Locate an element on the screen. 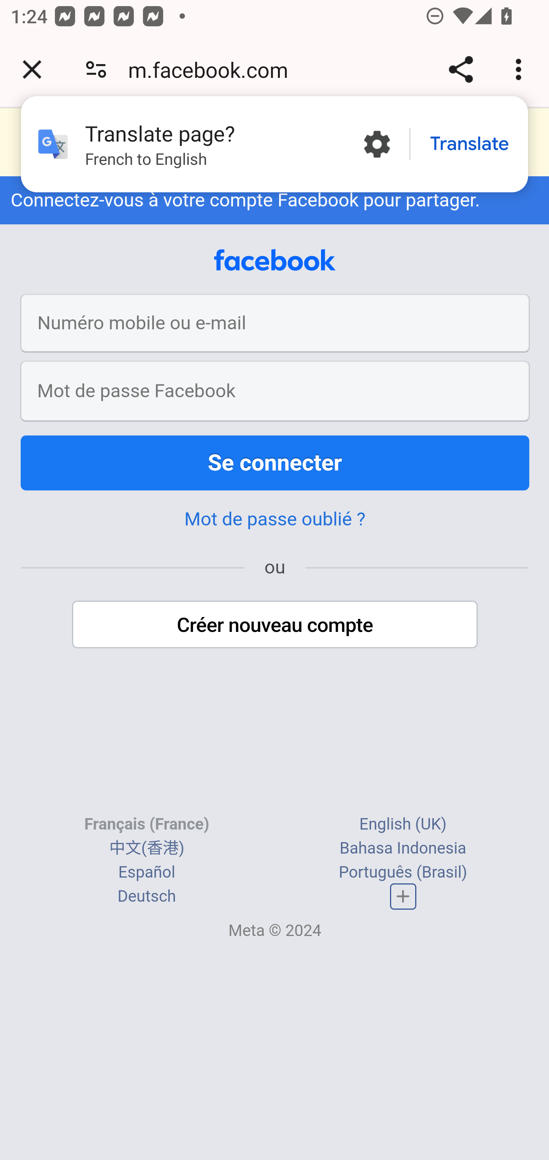 Image resolution: width=549 pixels, height=1160 pixels. Créer nouveau compte is located at coordinates (275, 624).